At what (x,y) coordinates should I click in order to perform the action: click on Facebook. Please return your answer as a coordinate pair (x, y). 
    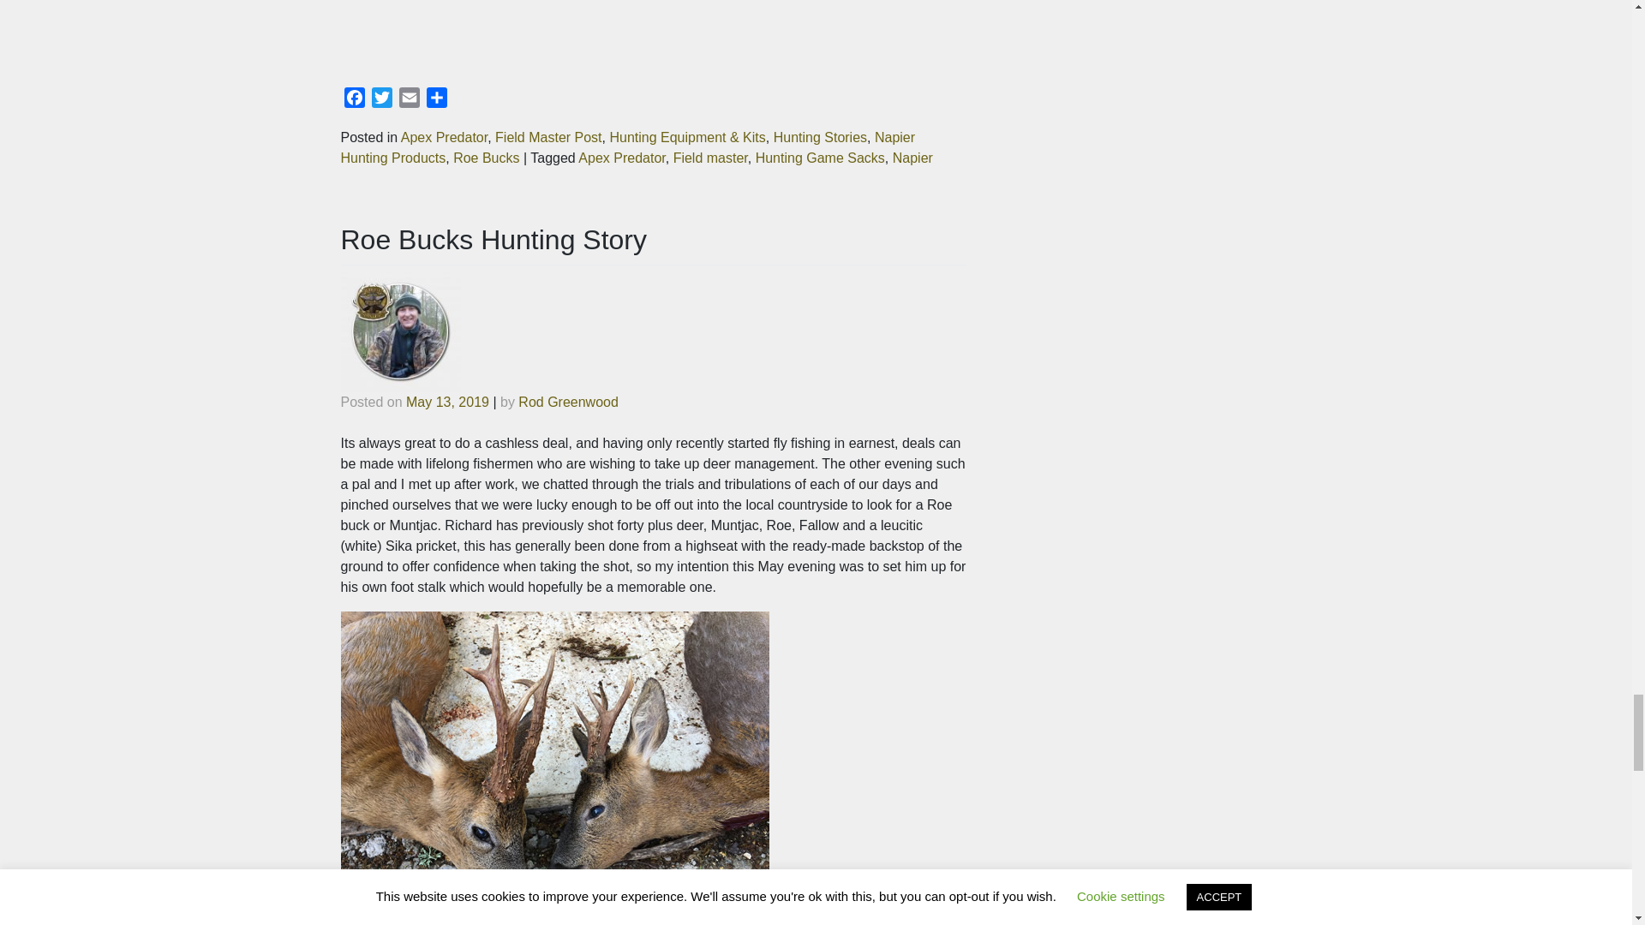
    Looking at the image, I should click on (355, 99).